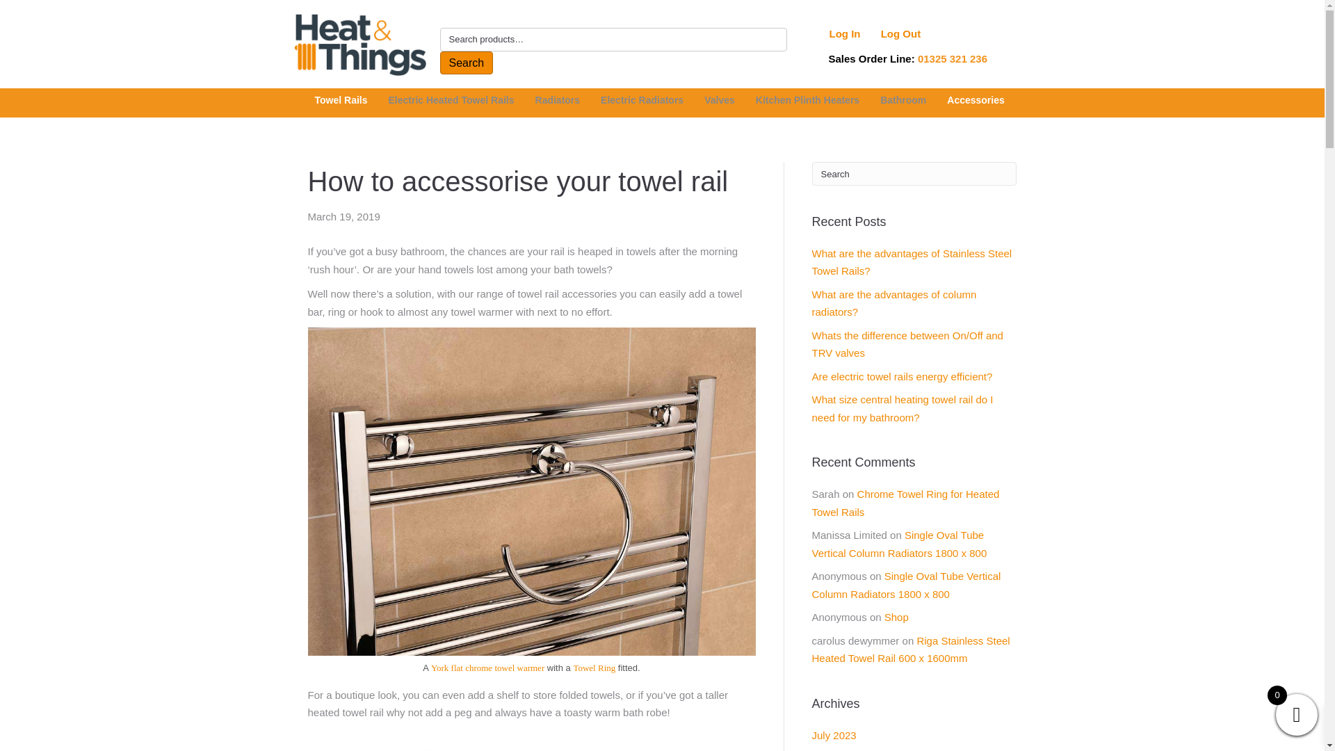 The width and height of the screenshot is (1335, 751). I want to click on Towel Rails, so click(343, 103).